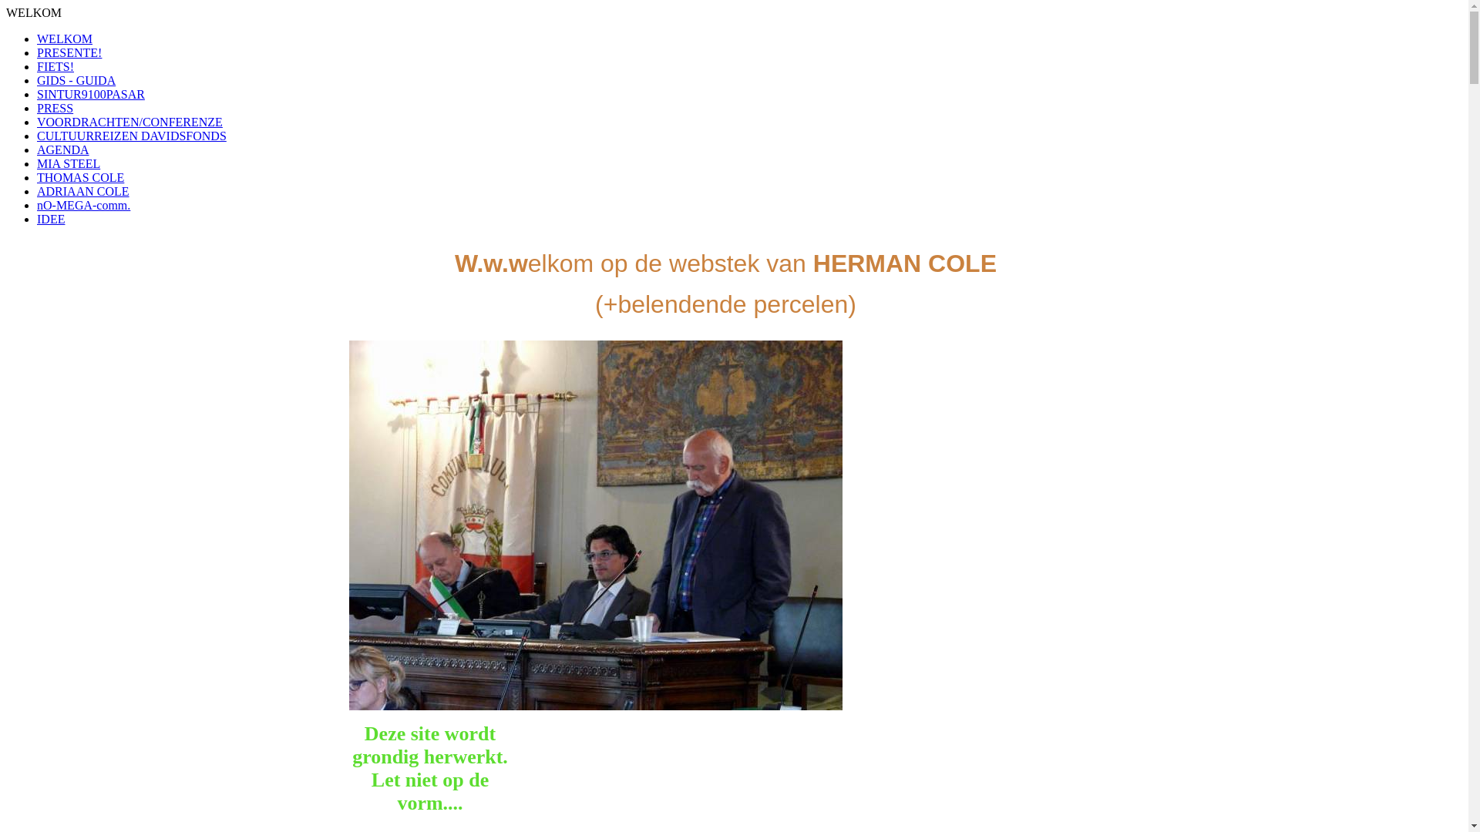  I want to click on WELKOM, so click(65, 39).